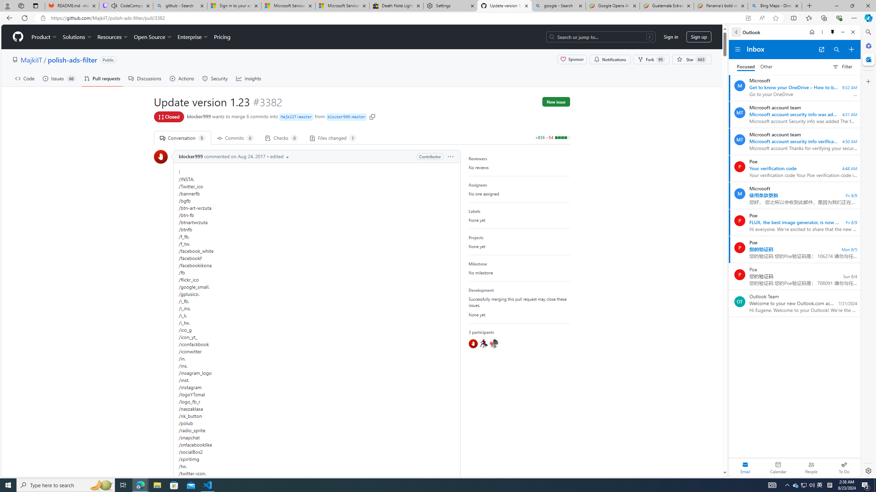 Image resolution: width=876 pixels, height=492 pixels. I want to click on Sign in to your account, so click(234, 6).